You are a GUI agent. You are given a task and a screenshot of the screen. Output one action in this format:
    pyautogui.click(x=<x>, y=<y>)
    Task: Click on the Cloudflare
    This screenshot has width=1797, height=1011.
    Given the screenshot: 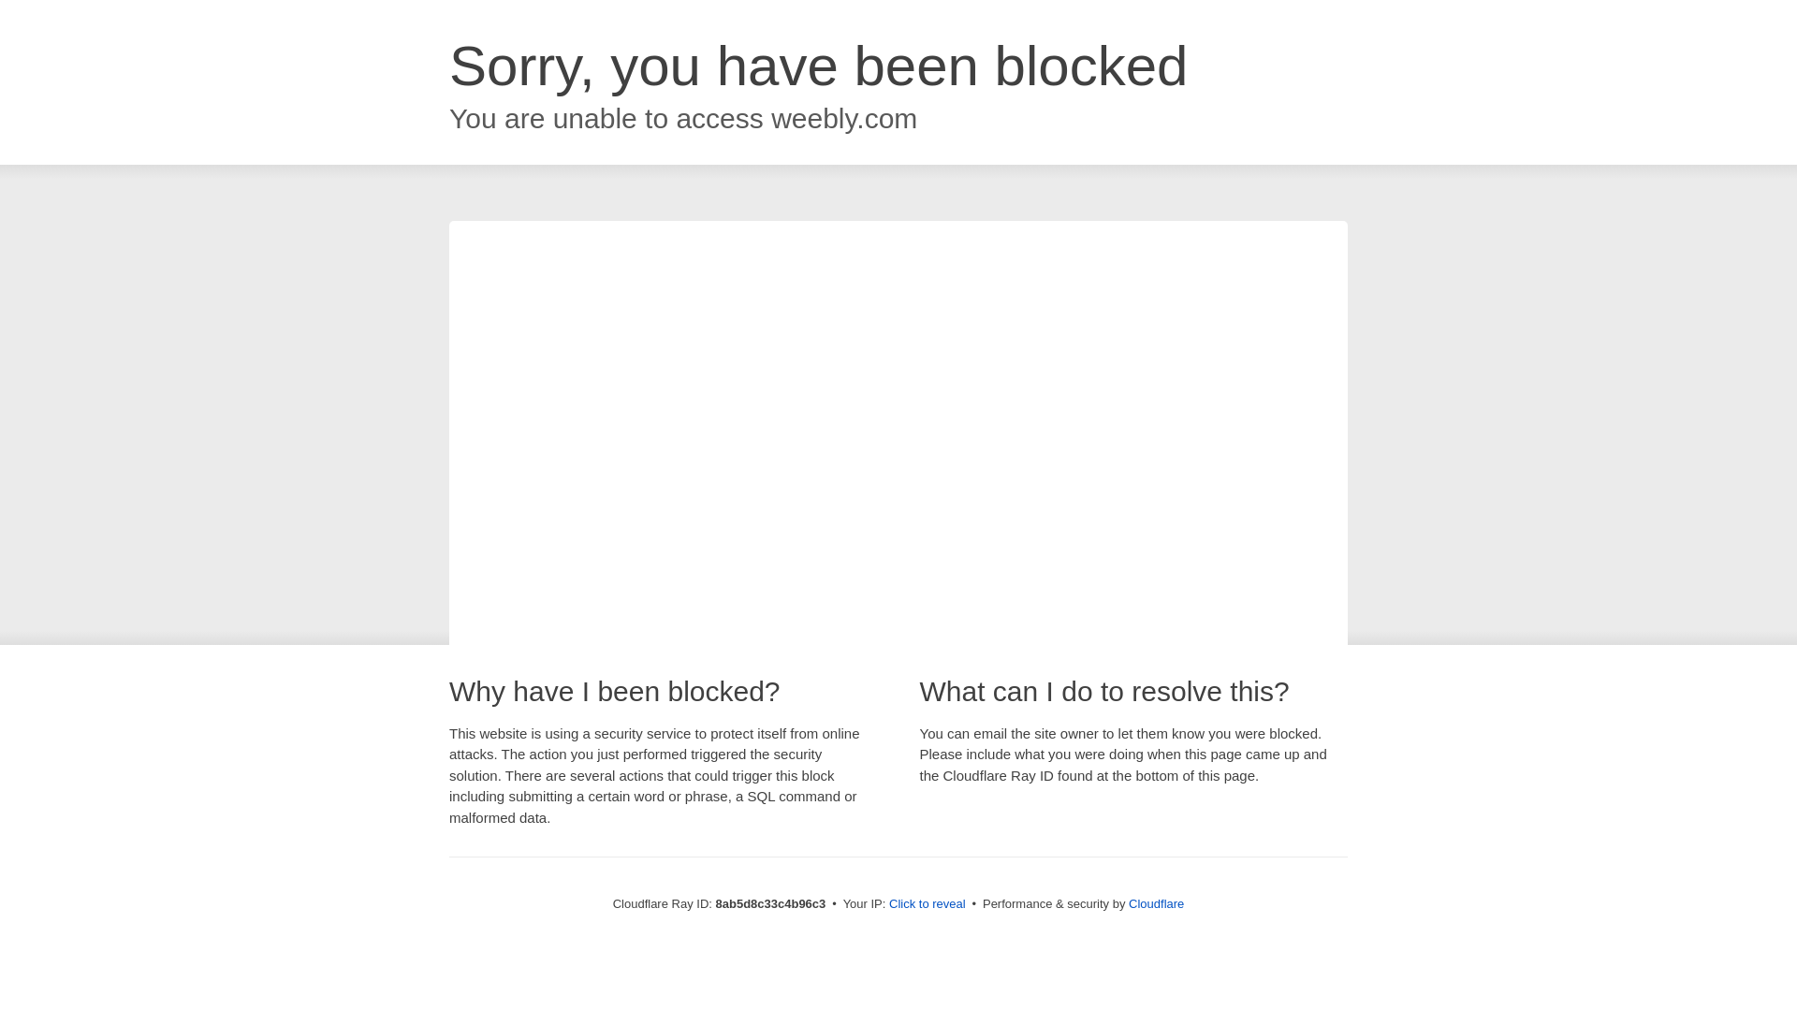 What is the action you would take?
    pyautogui.click(x=1156, y=903)
    